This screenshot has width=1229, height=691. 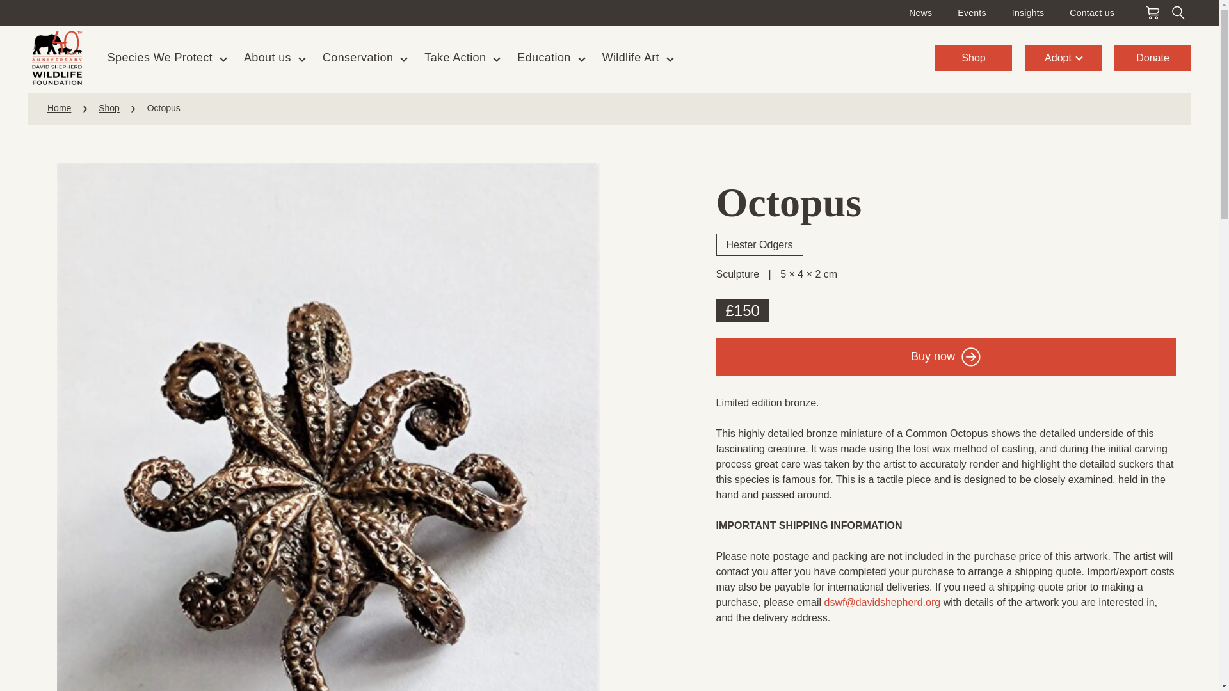 I want to click on Events, so click(x=971, y=13).